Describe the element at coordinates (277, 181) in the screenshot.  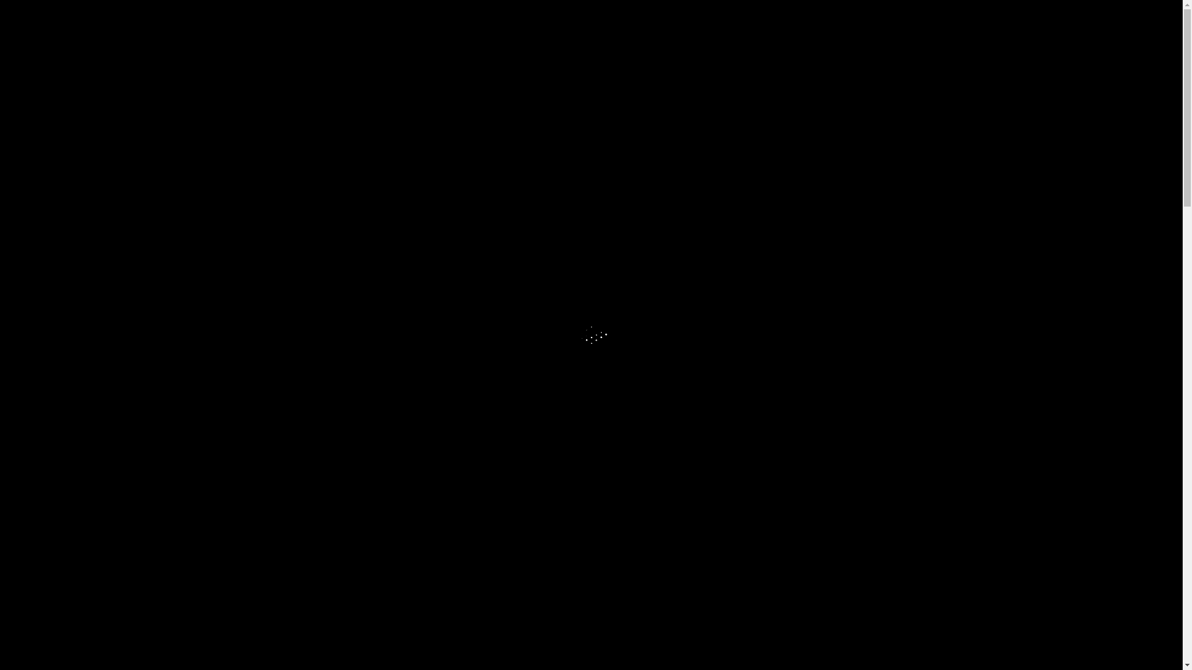
I see `Concrete` at that location.